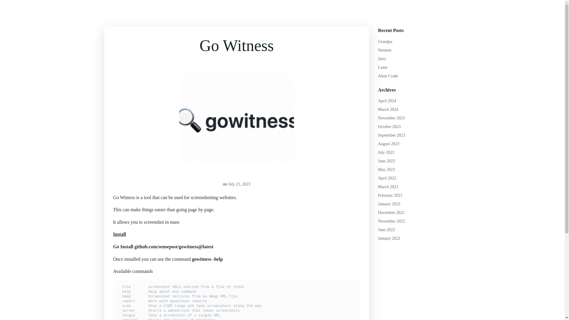 The width and height of the screenshot is (569, 320). I want to click on December 2022, so click(391, 212).